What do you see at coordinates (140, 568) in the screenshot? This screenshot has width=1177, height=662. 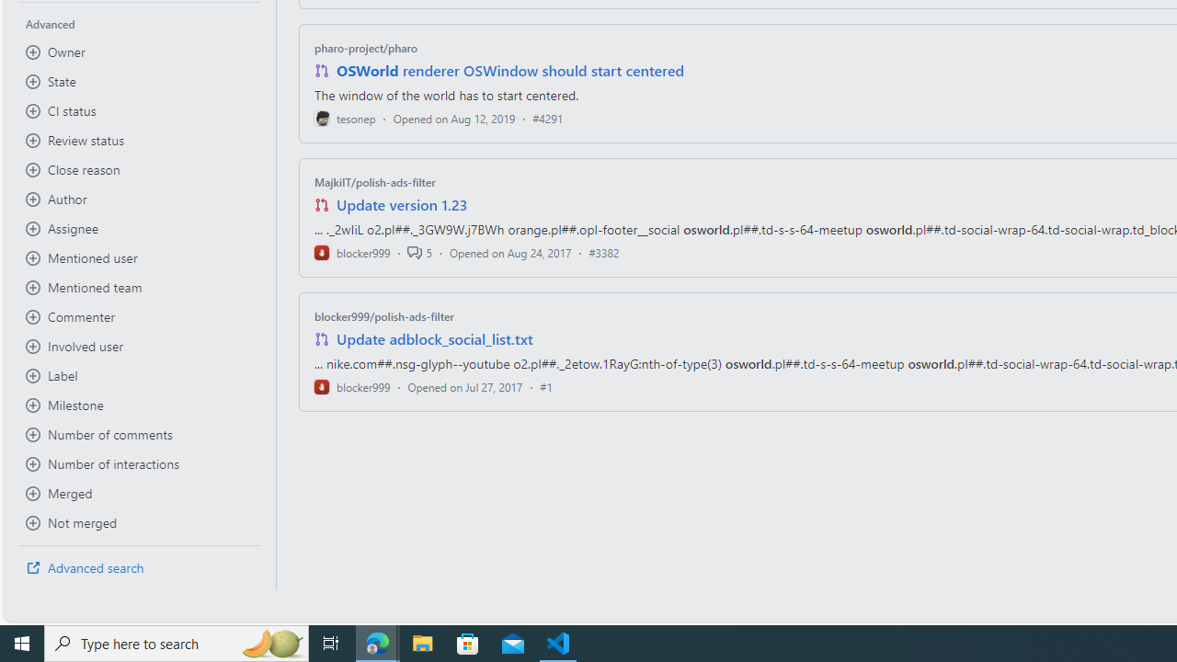 I see `Advanced search` at bounding box center [140, 568].